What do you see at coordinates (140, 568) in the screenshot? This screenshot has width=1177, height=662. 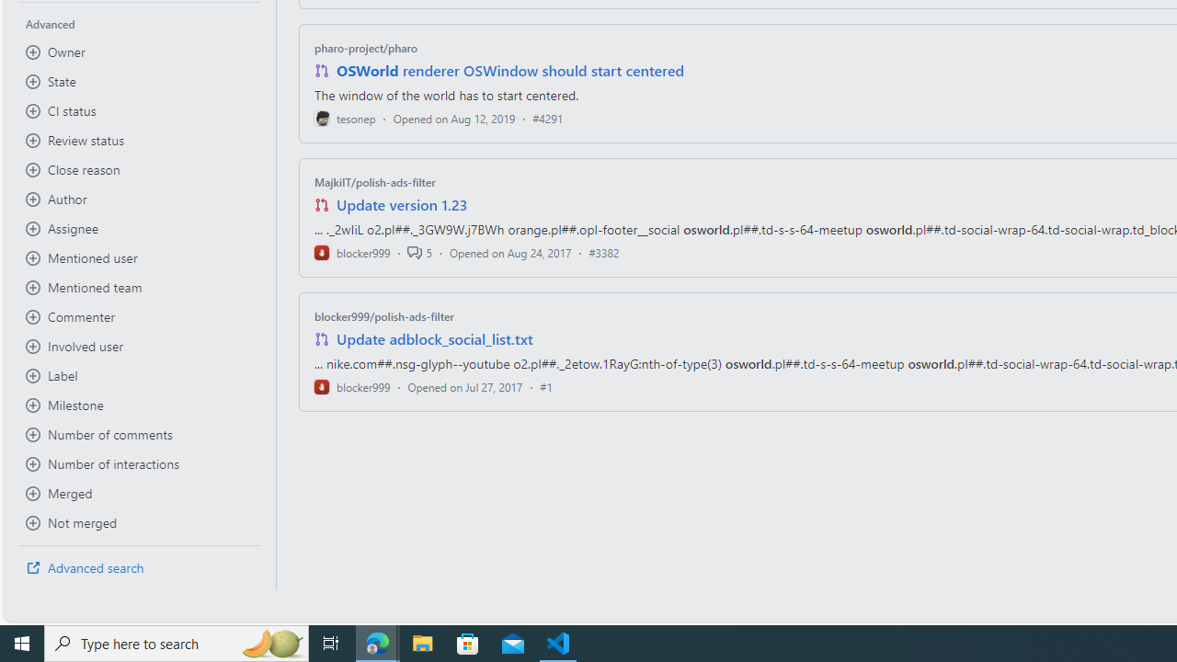 I see `Advanced search` at bounding box center [140, 568].